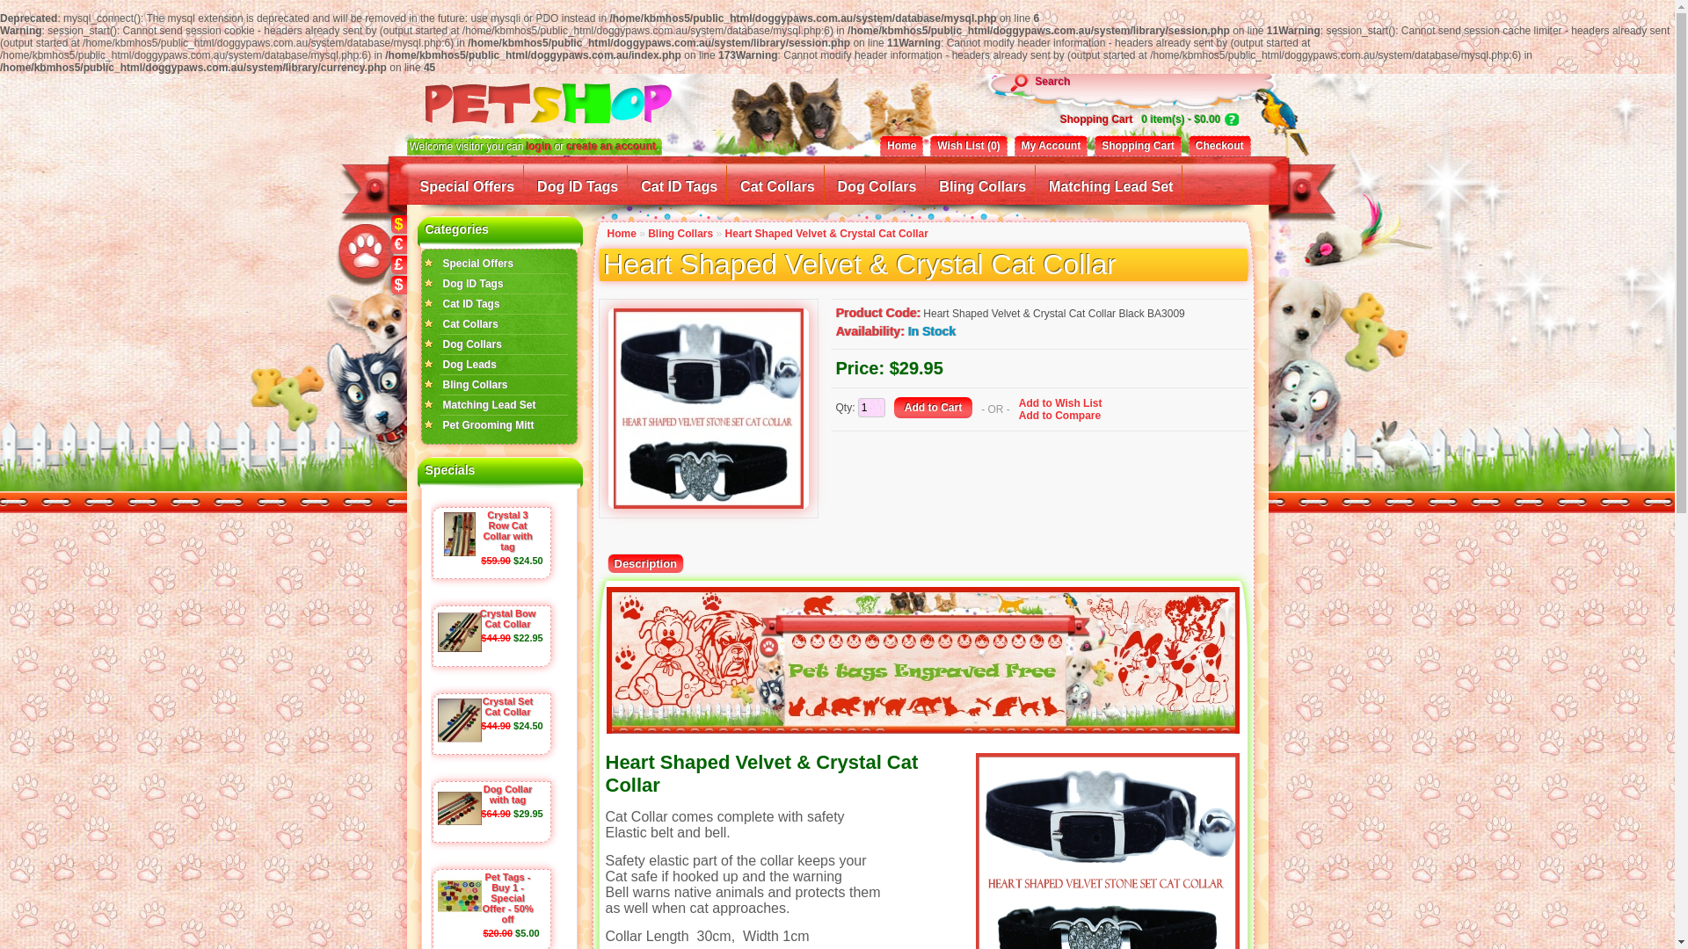  I want to click on Matching Lead Set, so click(490, 405).